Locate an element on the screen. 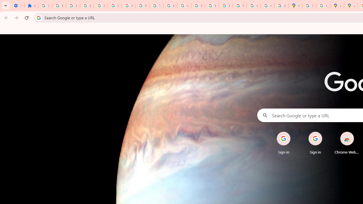  Chrome Web Store is located at coordinates (347, 143).